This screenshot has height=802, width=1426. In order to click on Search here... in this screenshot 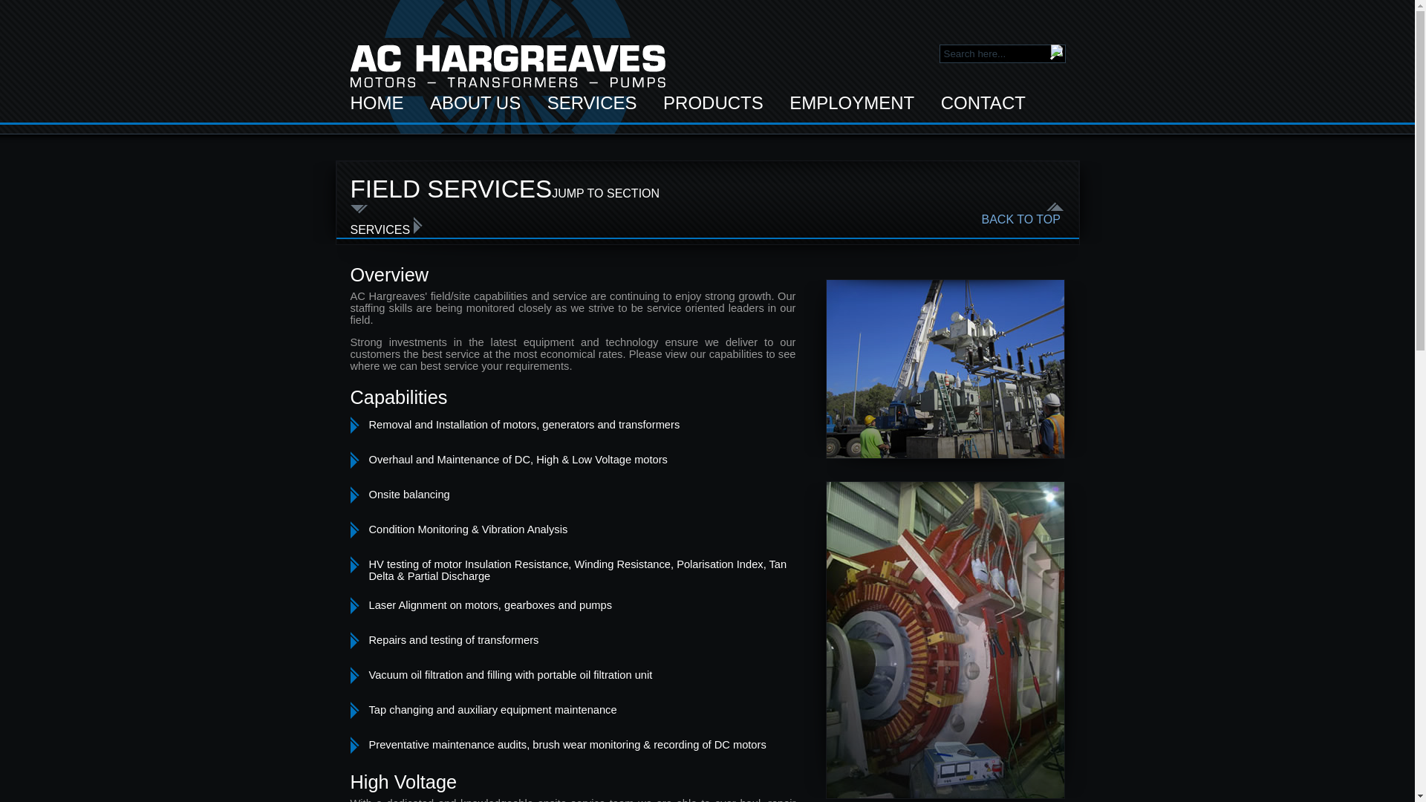, I will do `click(1001, 53)`.